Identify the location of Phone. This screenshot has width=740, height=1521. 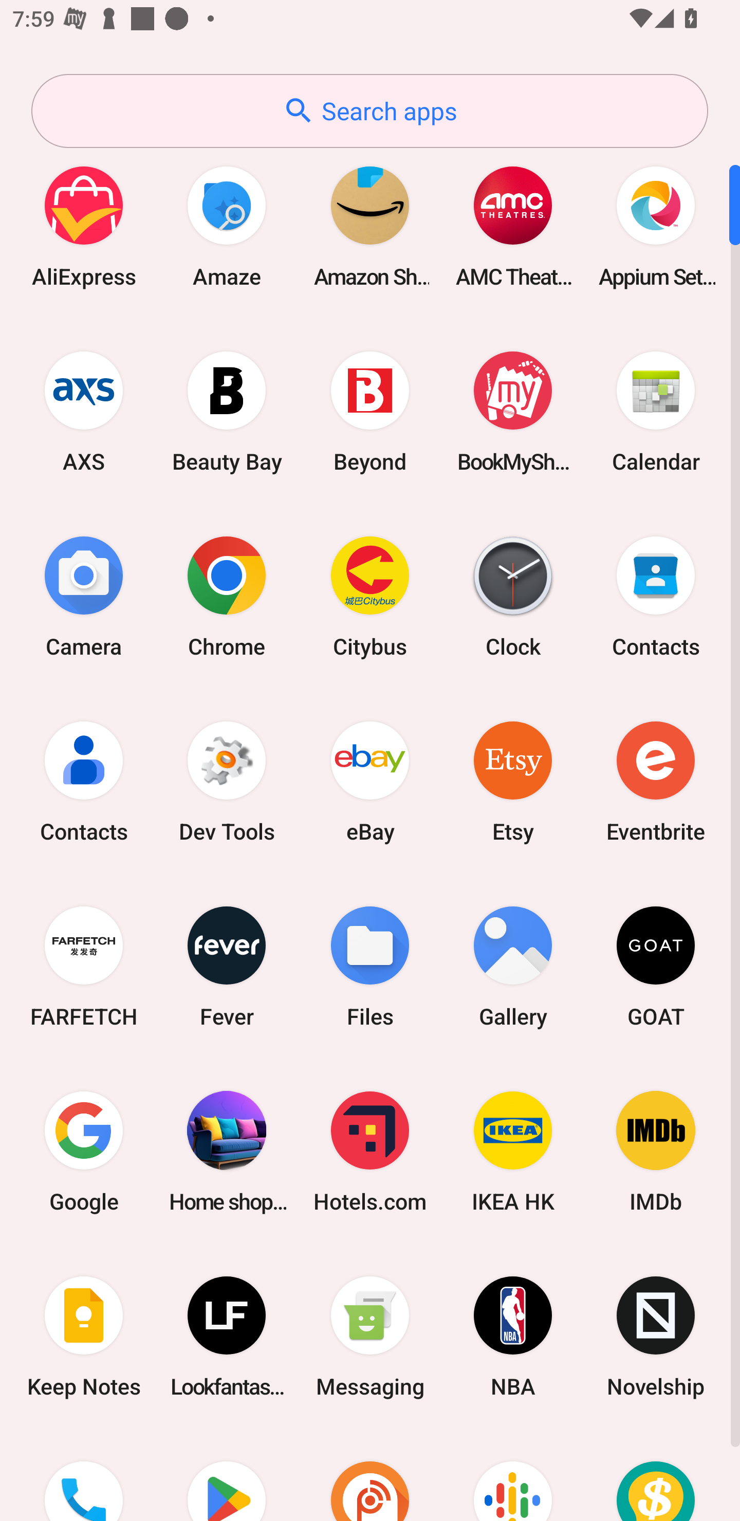
(84, 1475).